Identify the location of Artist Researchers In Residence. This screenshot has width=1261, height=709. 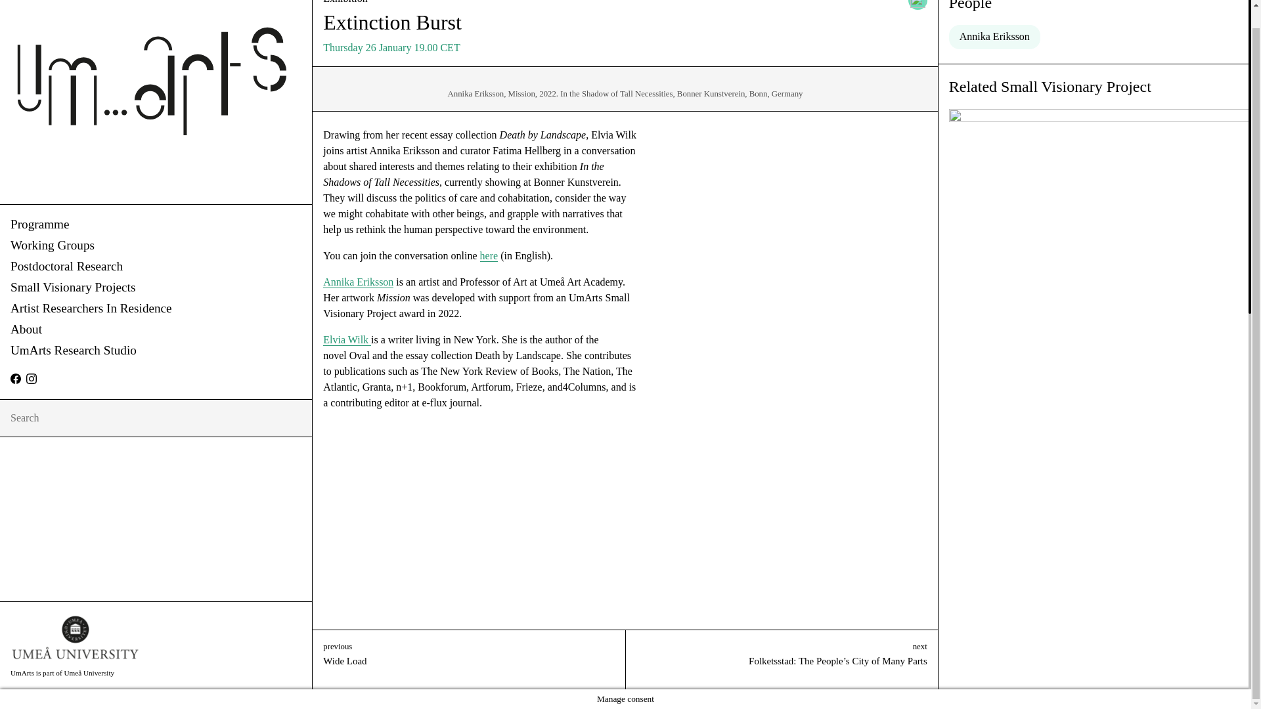
(155, 309).